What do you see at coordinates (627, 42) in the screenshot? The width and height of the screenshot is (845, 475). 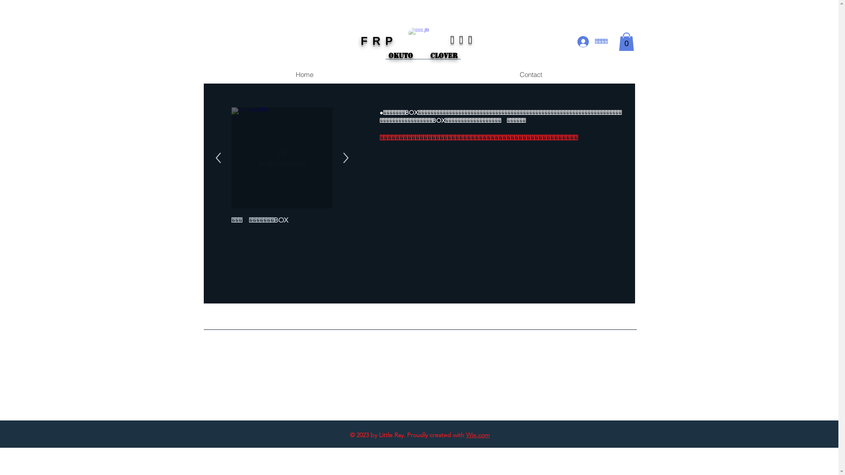 I see `0` at bounding box center [627, 42].